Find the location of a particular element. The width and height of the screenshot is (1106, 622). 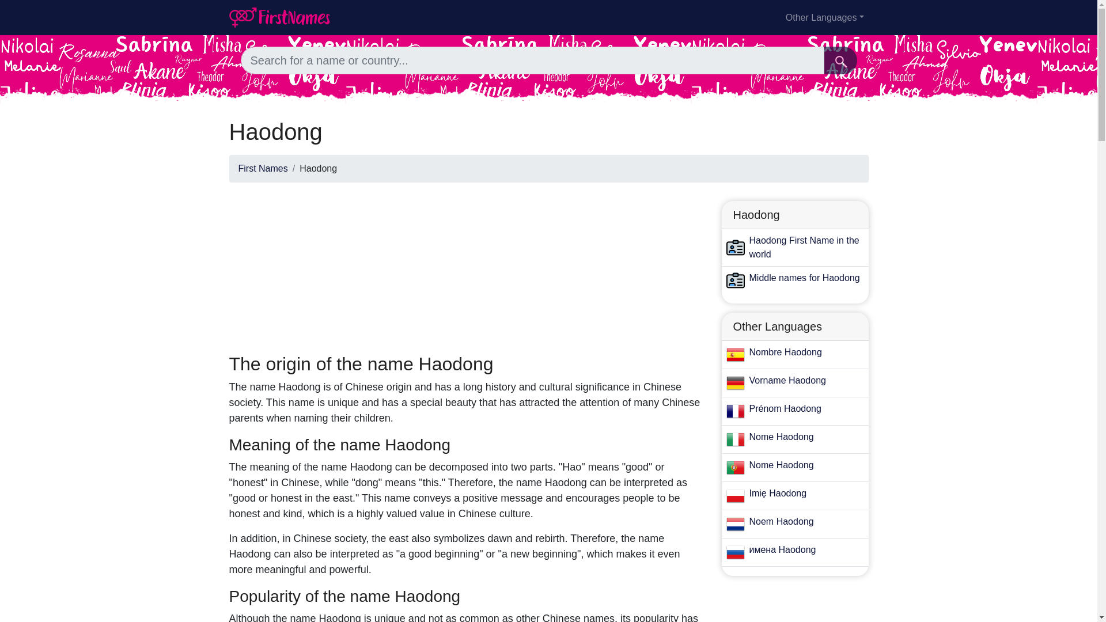

Vorname Haodong is located at coordinates (787, 380).